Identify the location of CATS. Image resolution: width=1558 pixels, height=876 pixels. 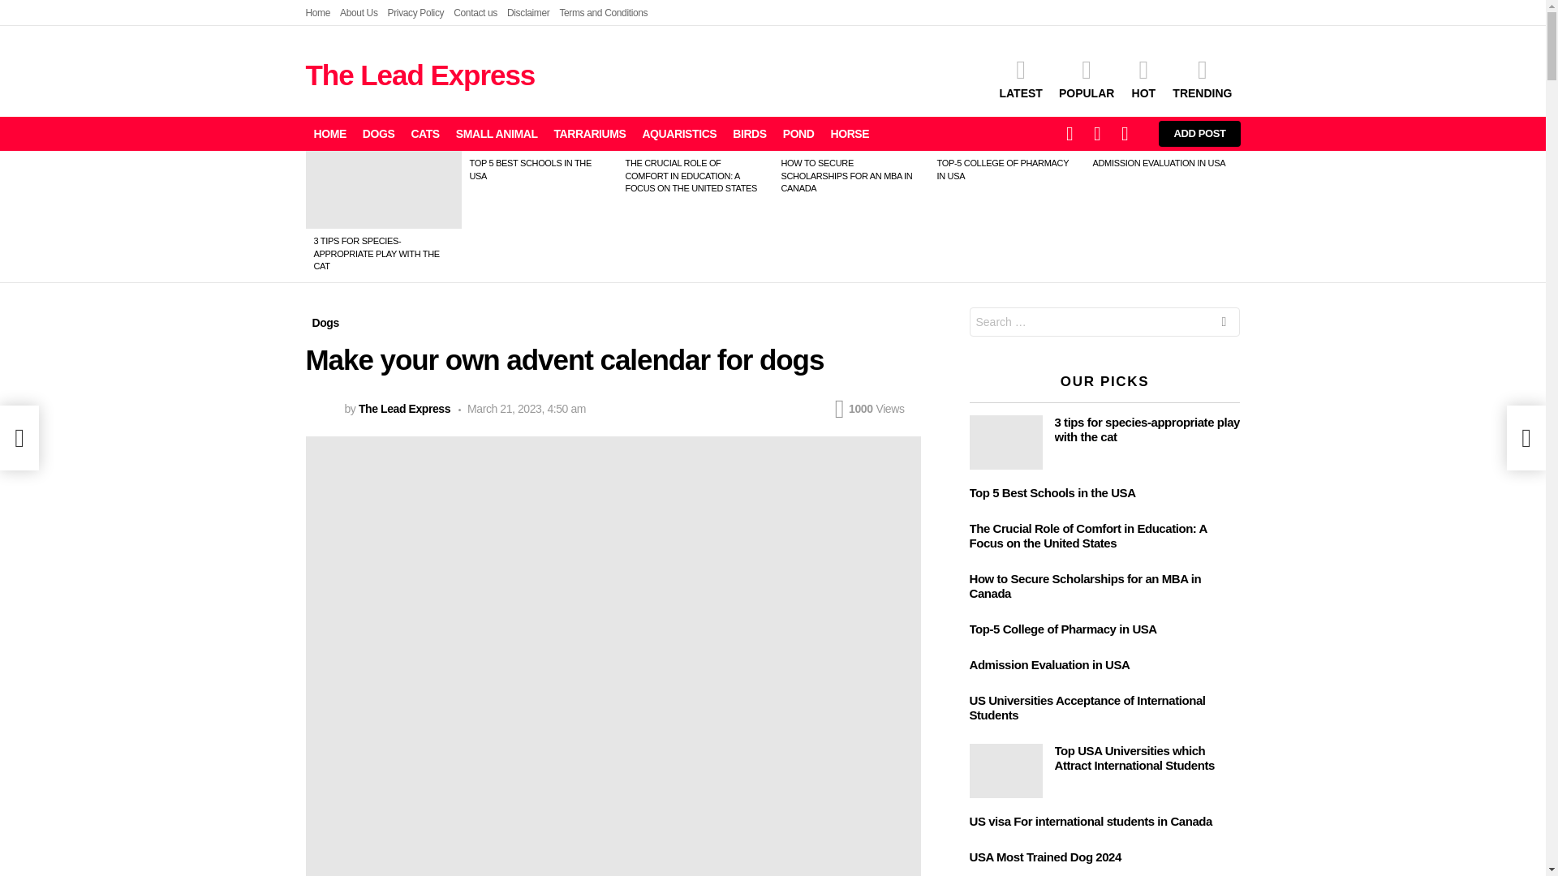
(424, 134).